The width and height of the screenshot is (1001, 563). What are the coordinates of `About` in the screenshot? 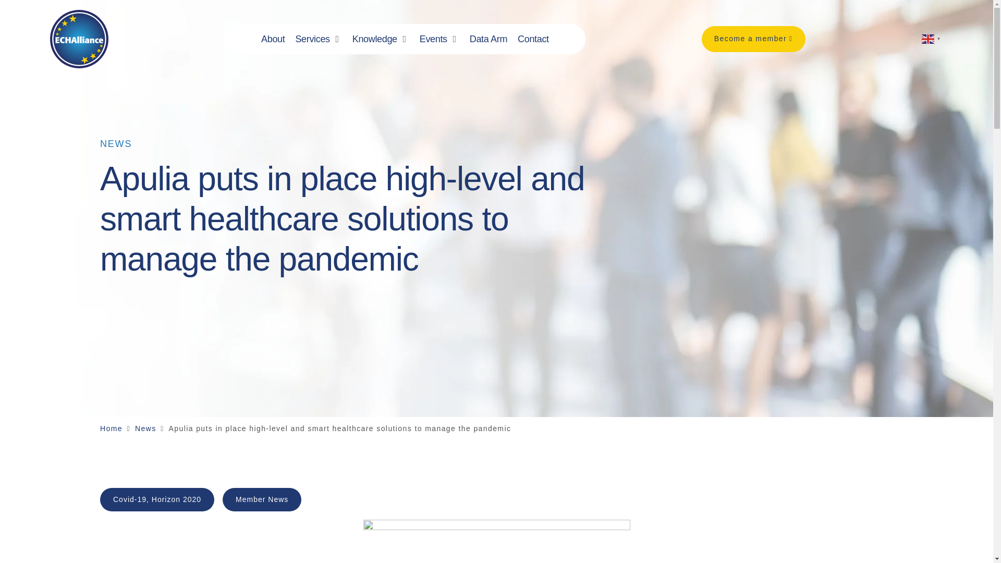 It's located at (273, 39).